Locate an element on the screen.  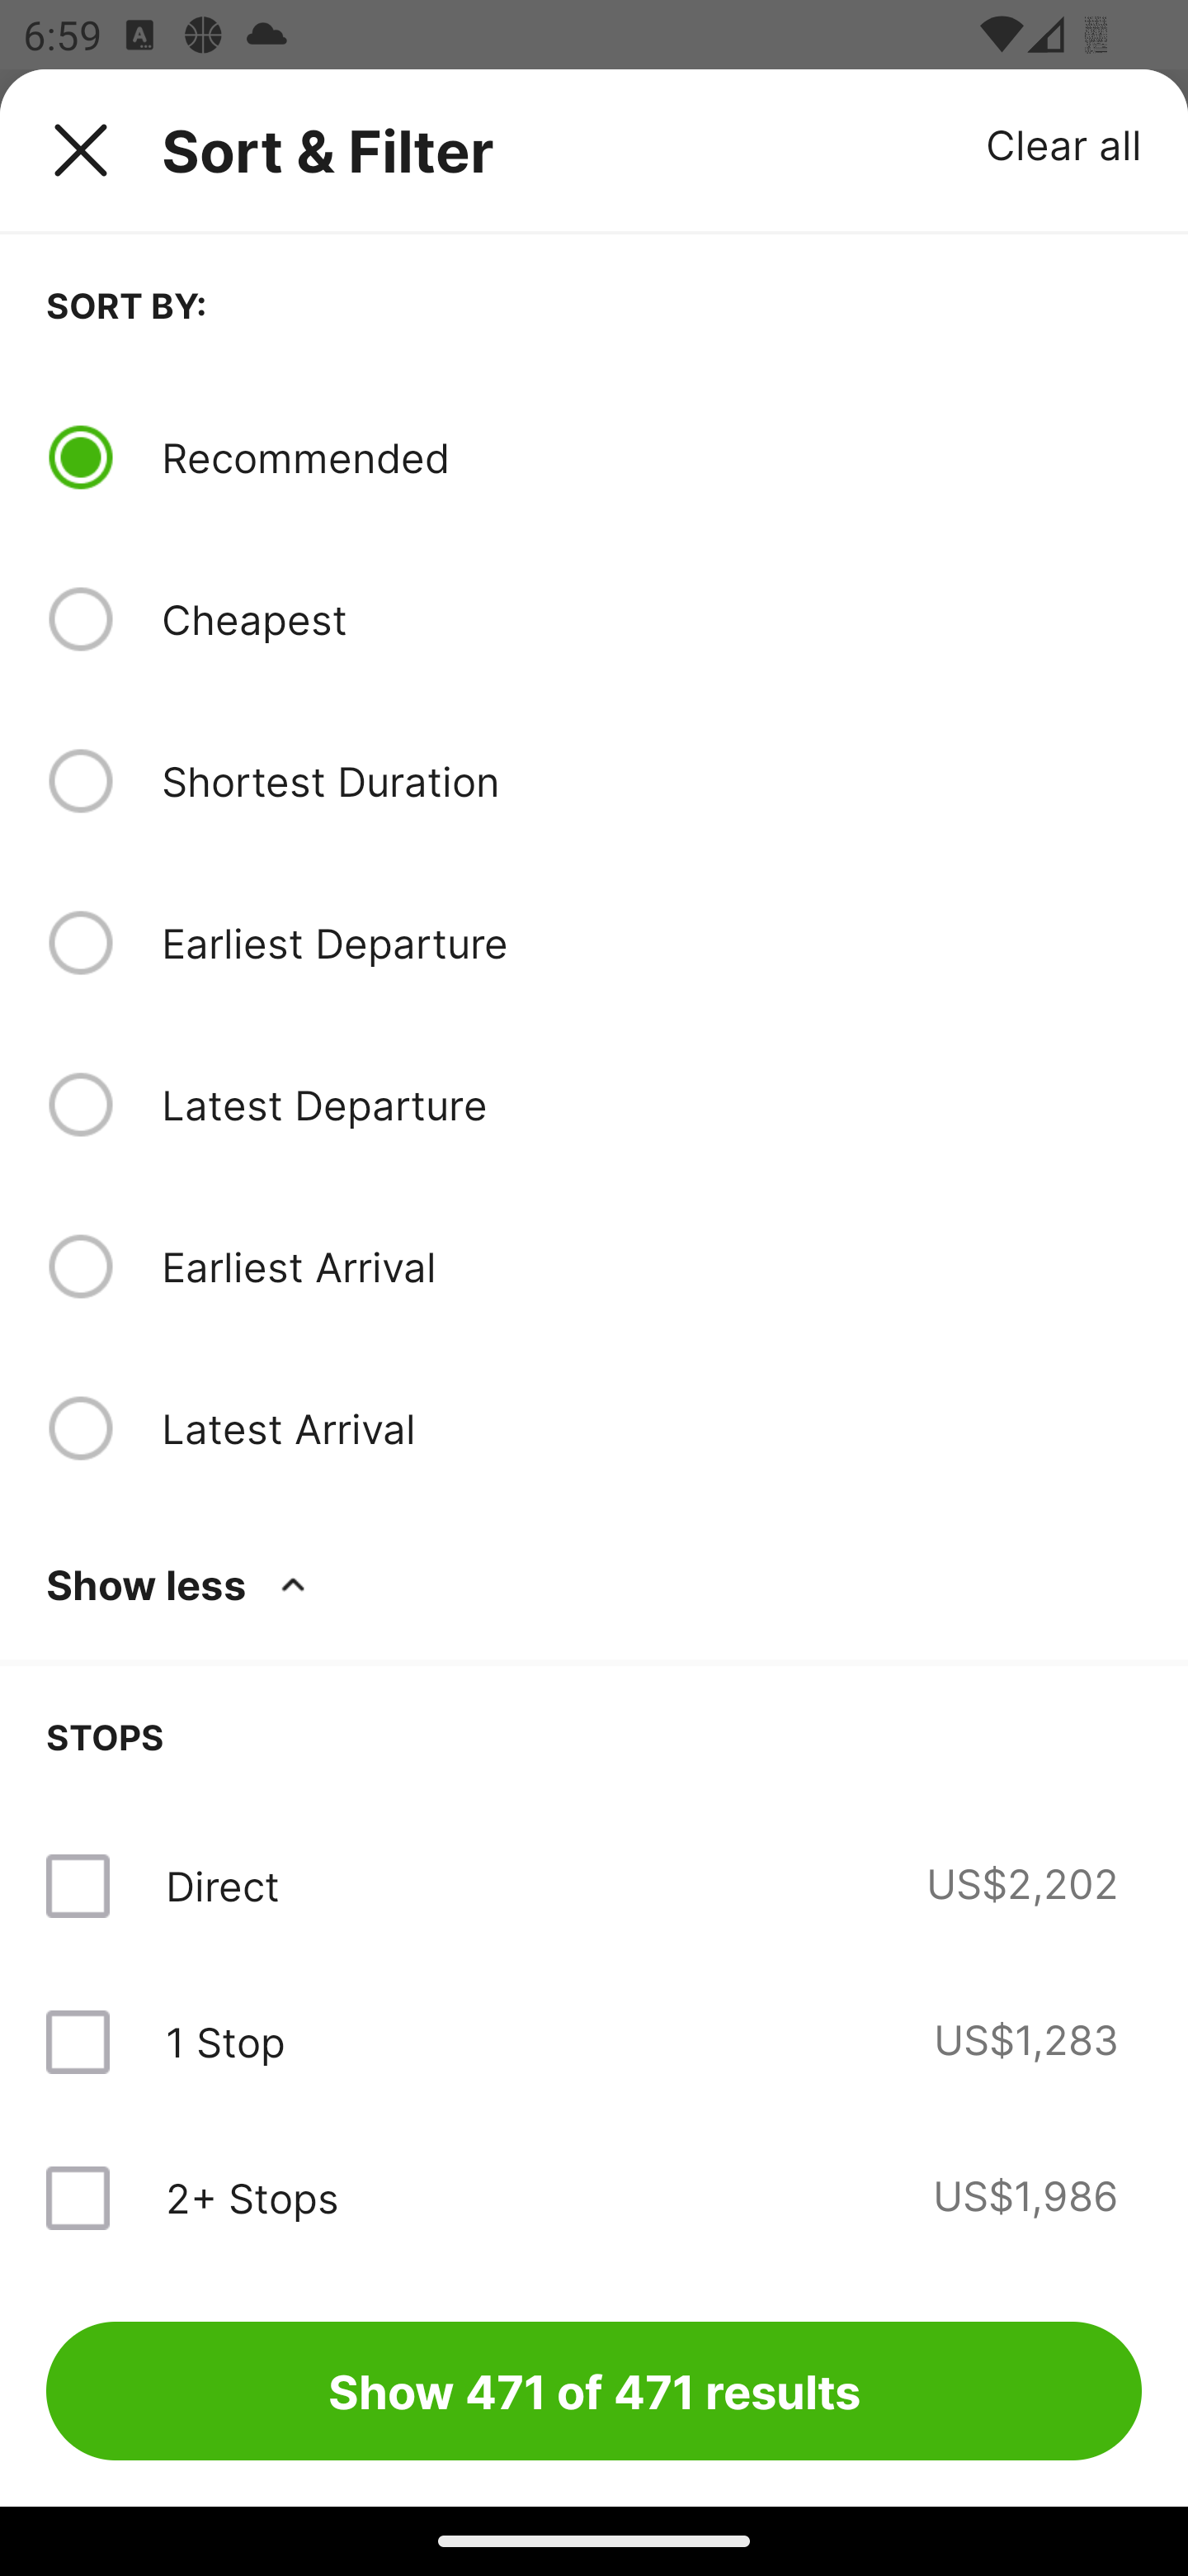
Clear all is located at coordinates (1064, 144).